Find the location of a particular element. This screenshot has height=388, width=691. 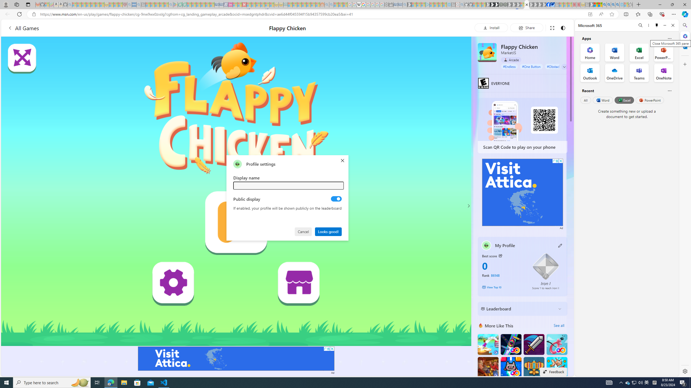

Bing AI - Search is located at coordinates (604, 5).